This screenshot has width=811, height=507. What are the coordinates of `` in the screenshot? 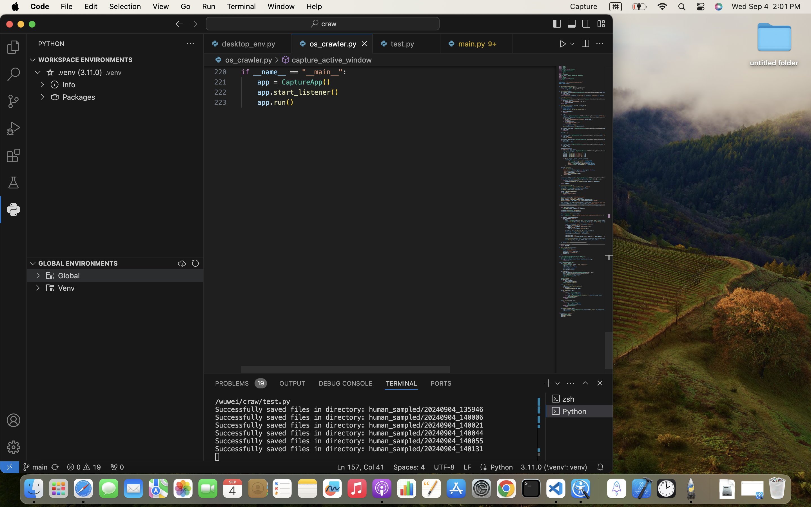 It's located at (50, 72).